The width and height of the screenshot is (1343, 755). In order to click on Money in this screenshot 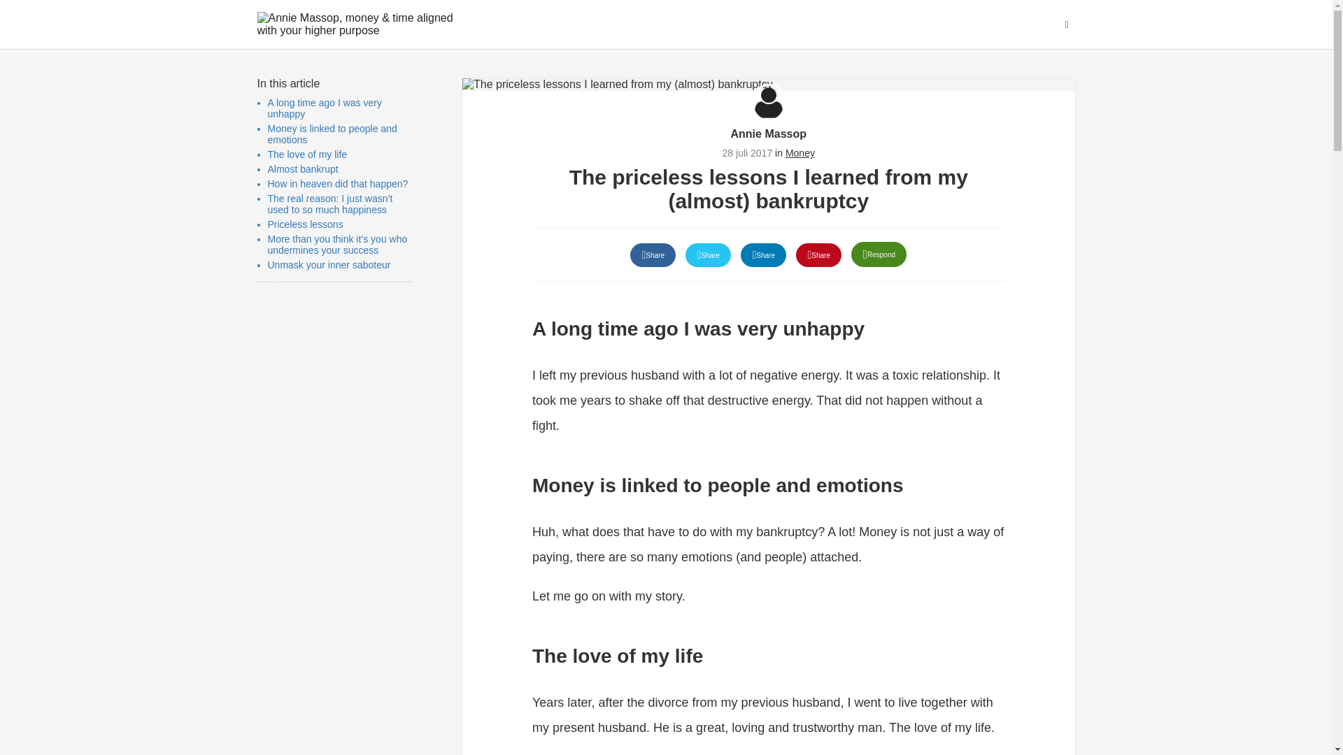, I will do `click(800, 152)`.